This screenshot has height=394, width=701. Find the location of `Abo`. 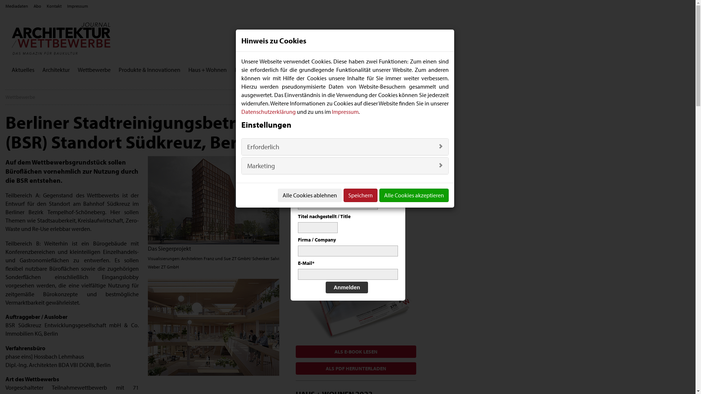

Abo is located at coordinates (37, 6).